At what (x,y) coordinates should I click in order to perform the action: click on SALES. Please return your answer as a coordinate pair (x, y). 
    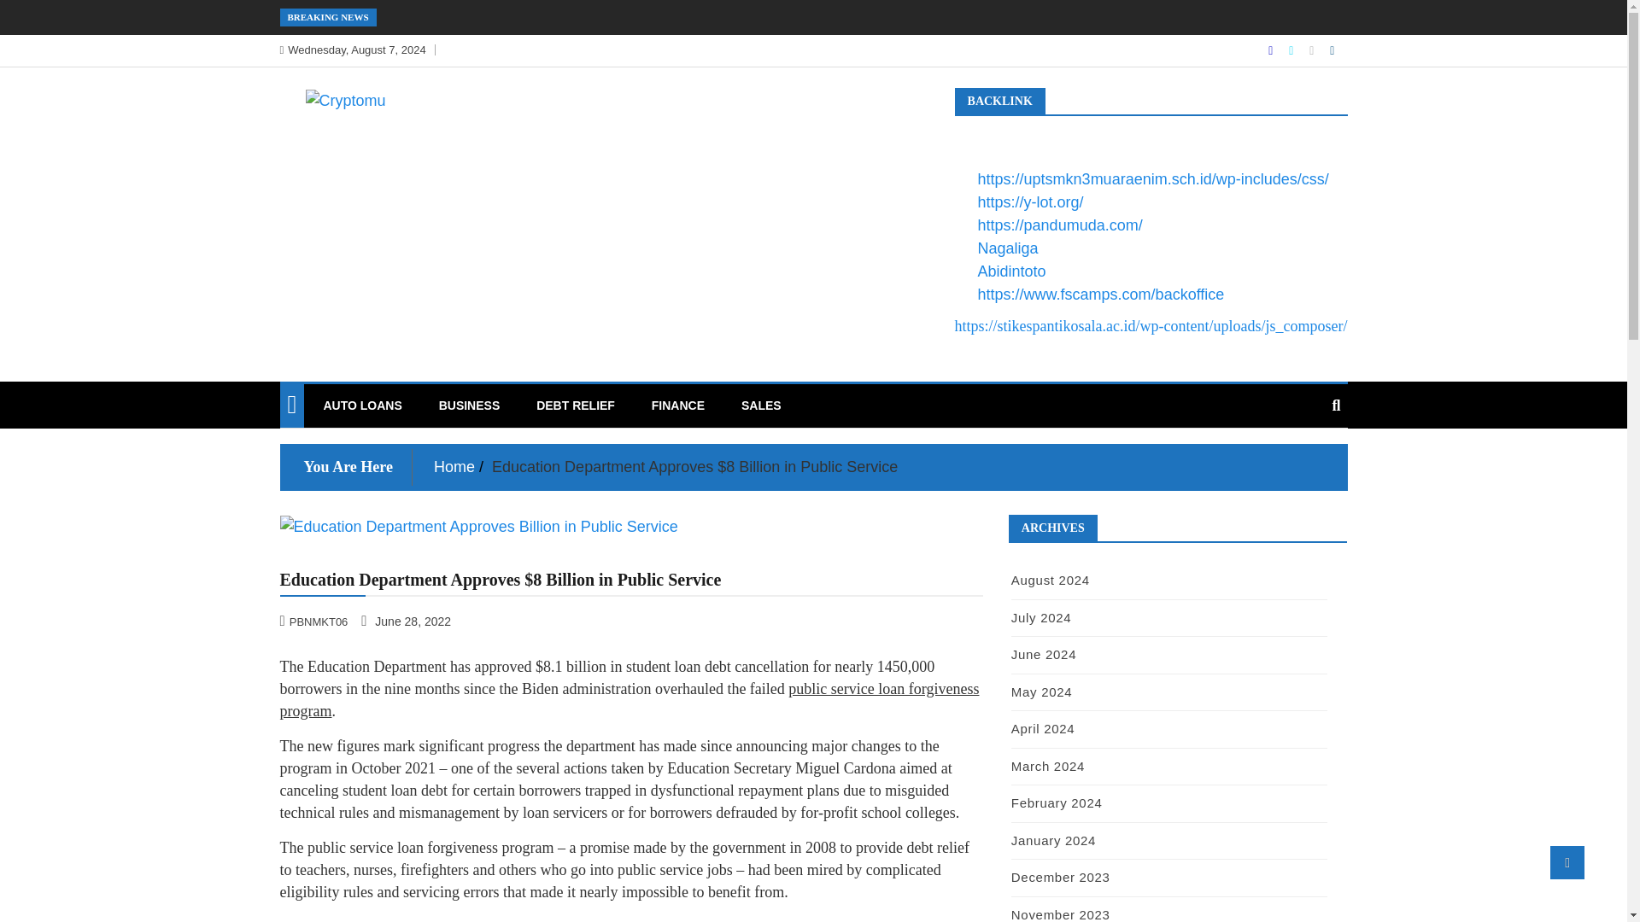
    Looking at the image, I should click on (760, 406).